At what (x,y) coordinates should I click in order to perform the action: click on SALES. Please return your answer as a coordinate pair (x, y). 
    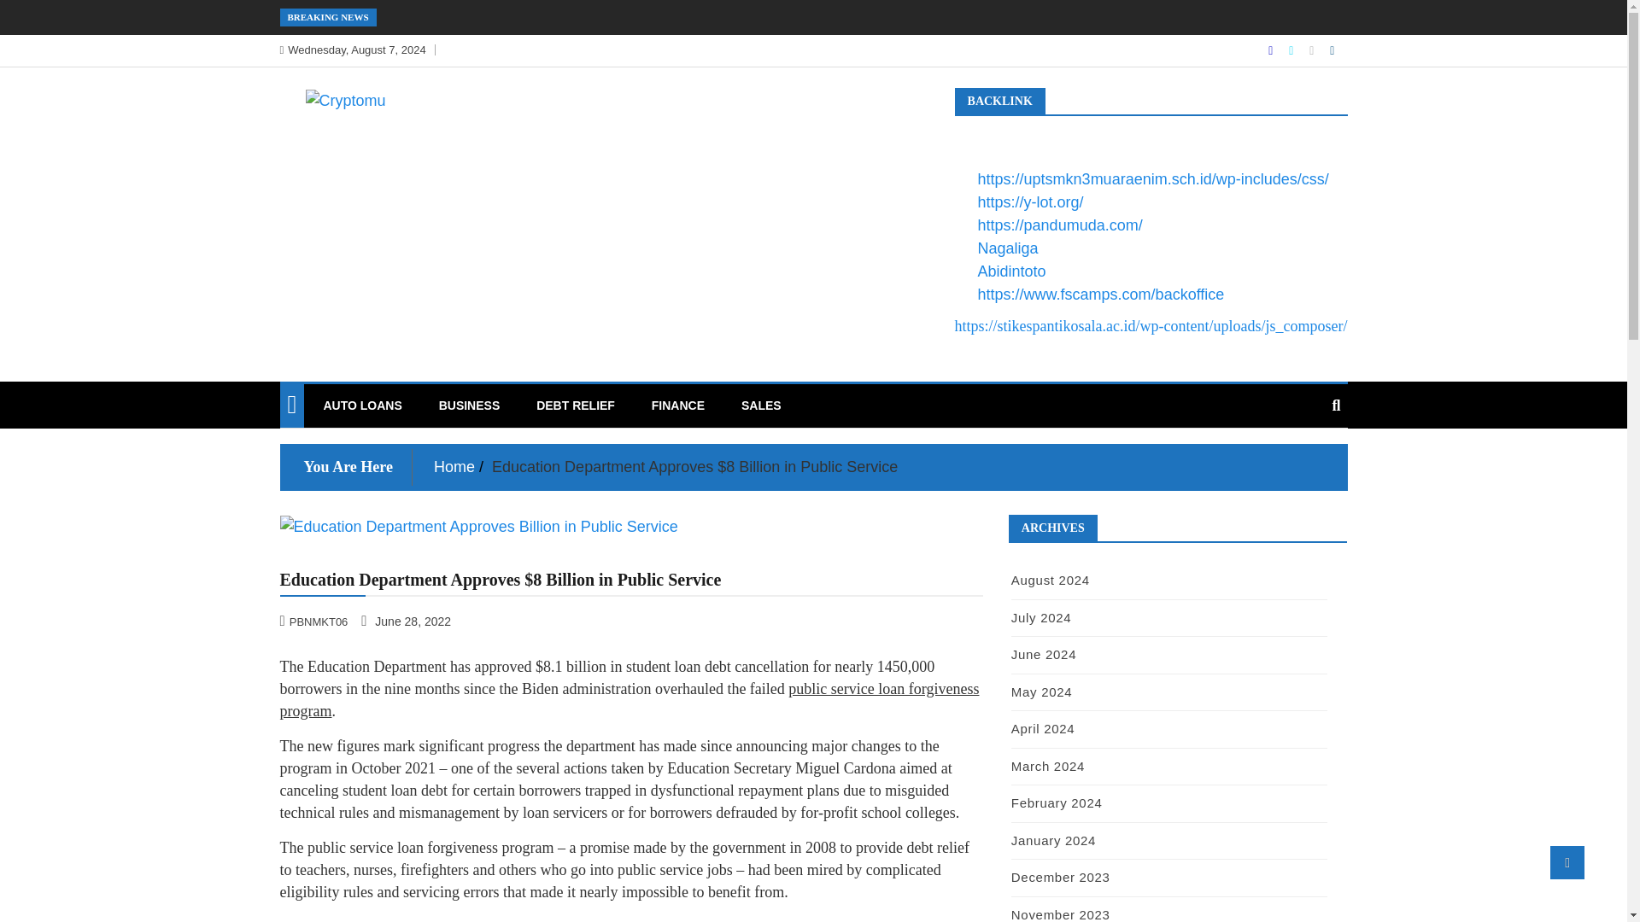
    Looking at the image, I should click on (760, 406).